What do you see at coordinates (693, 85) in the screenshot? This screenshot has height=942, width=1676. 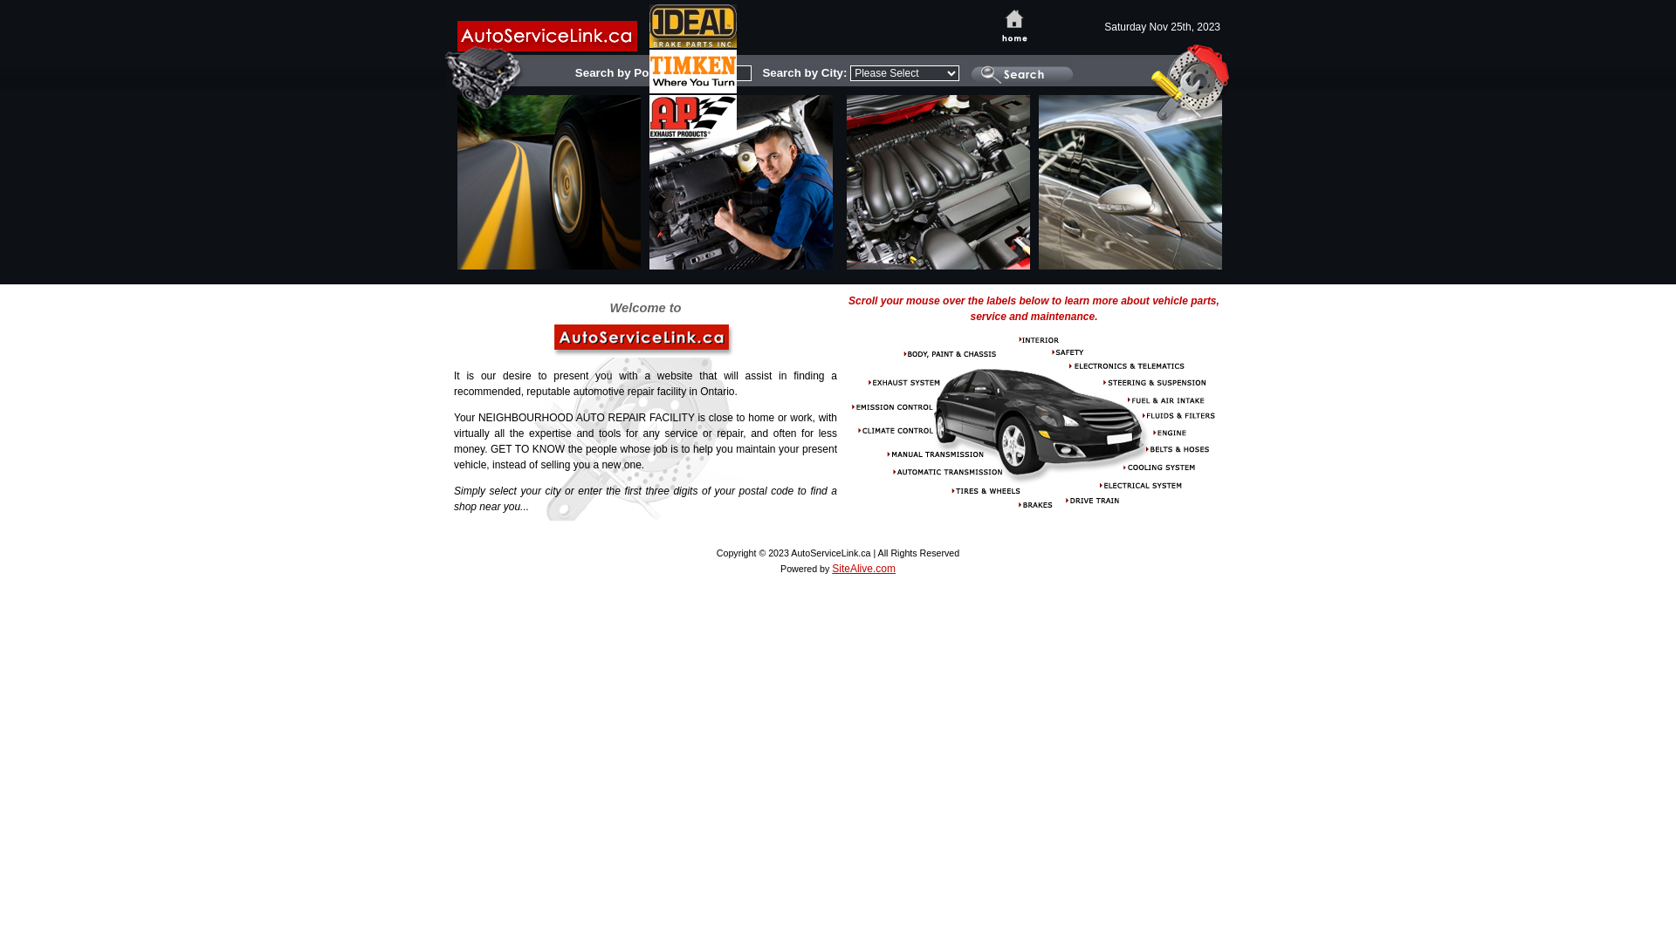 I see `Timken` at bounding box center [693, 85].